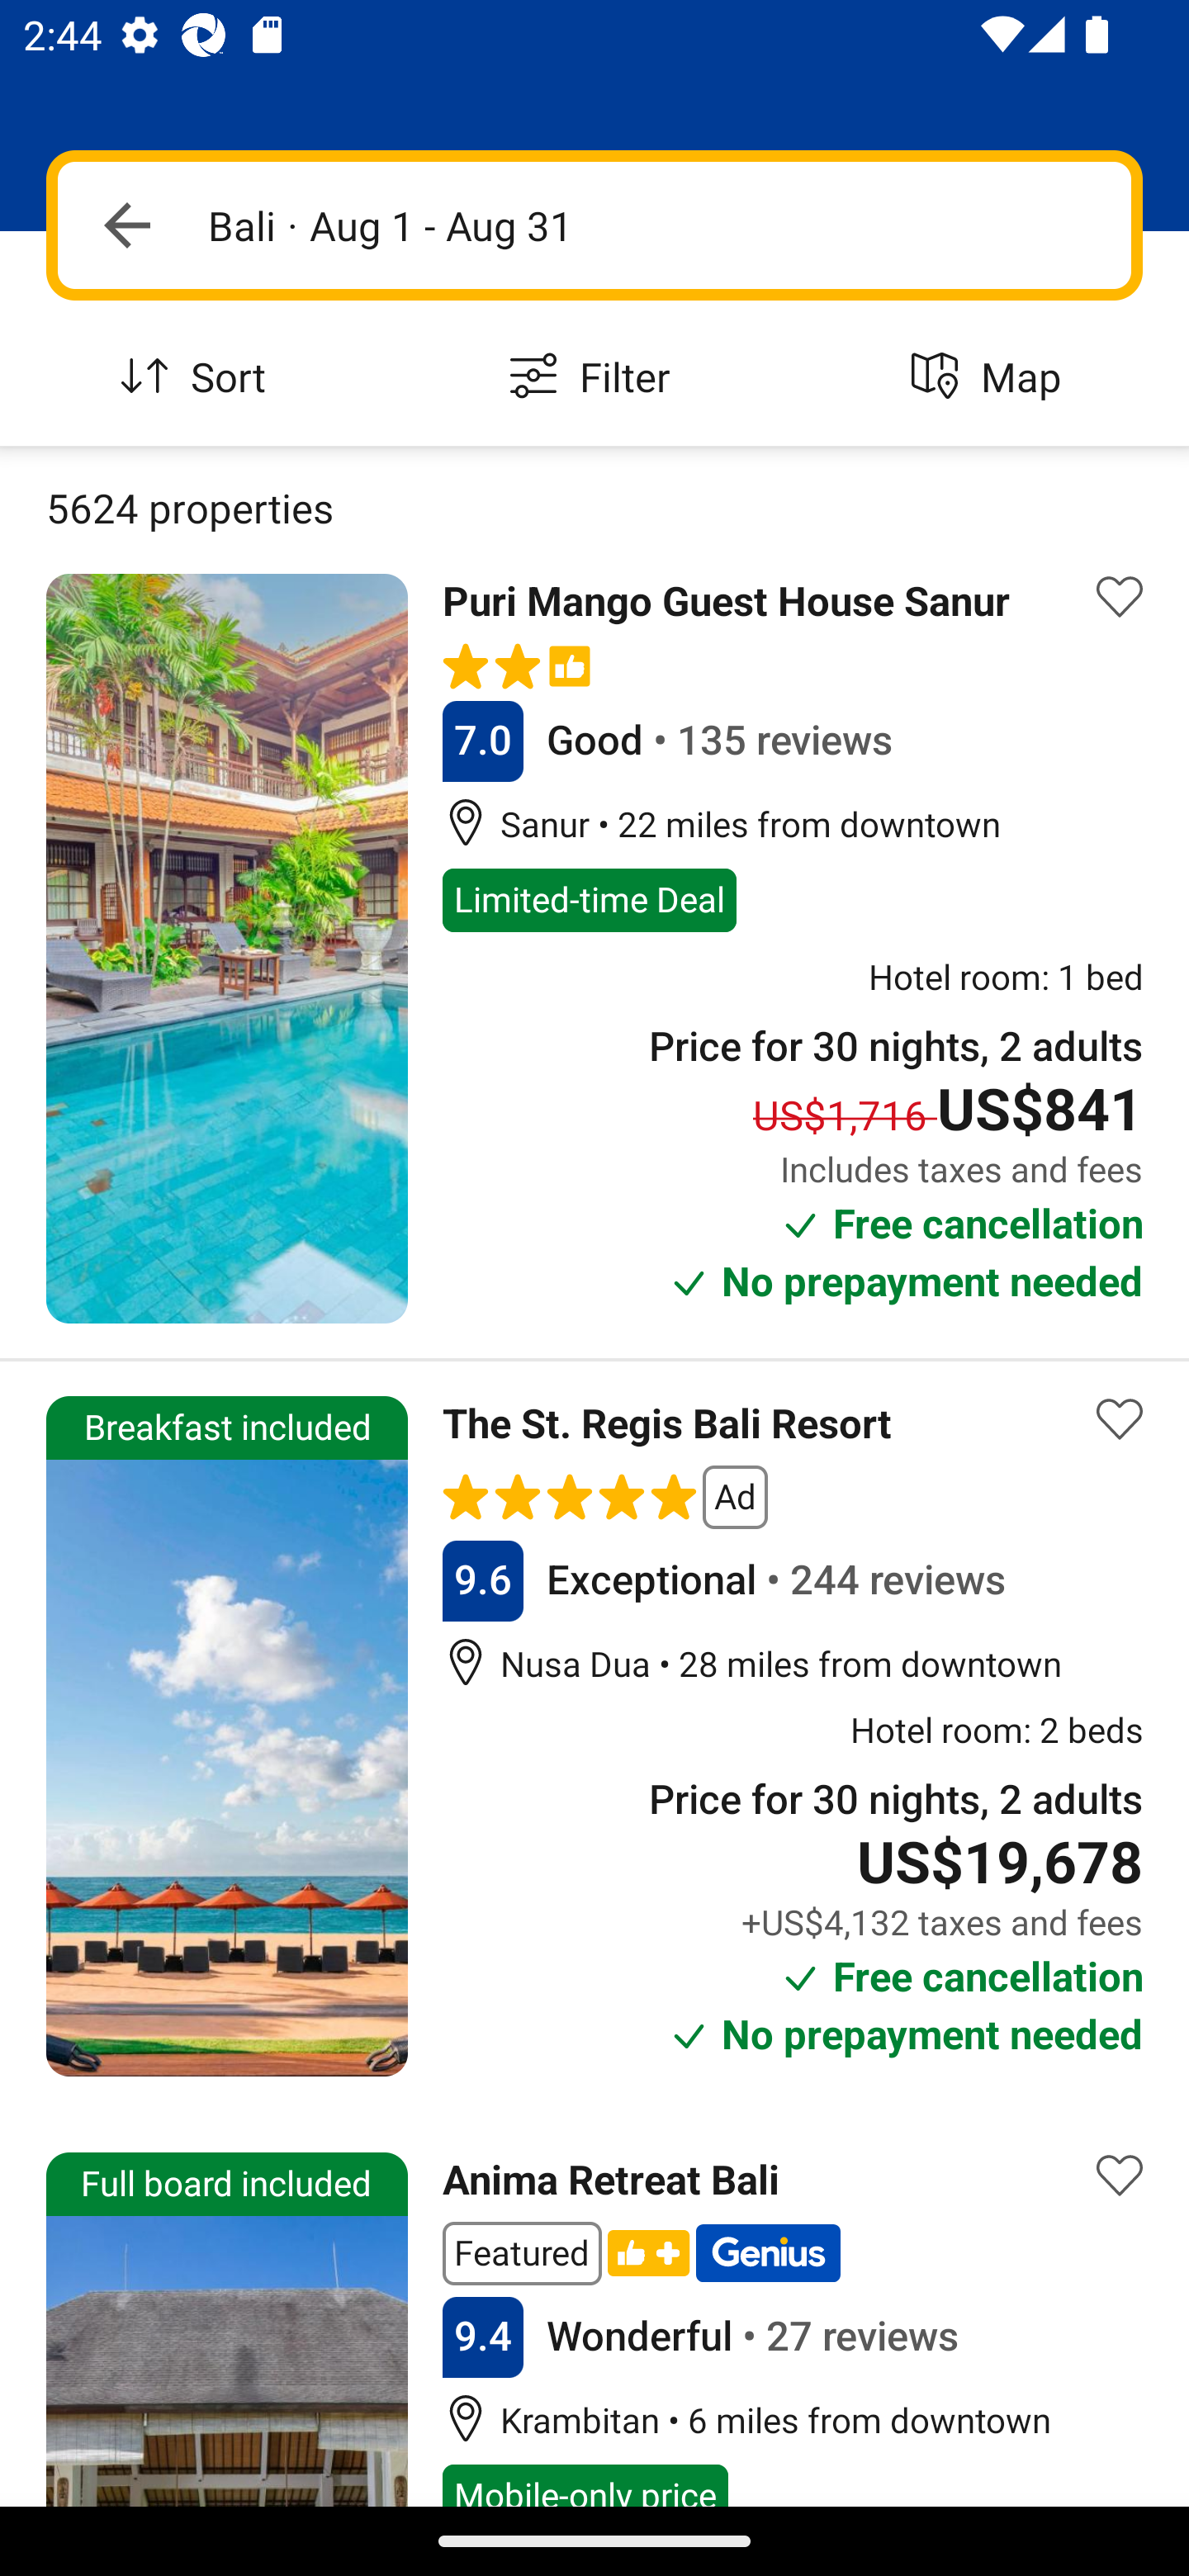 Image resolution: width=1189 pixels, height=2576 pixels. I want to click on Save property to list, so click(1120, 1418).